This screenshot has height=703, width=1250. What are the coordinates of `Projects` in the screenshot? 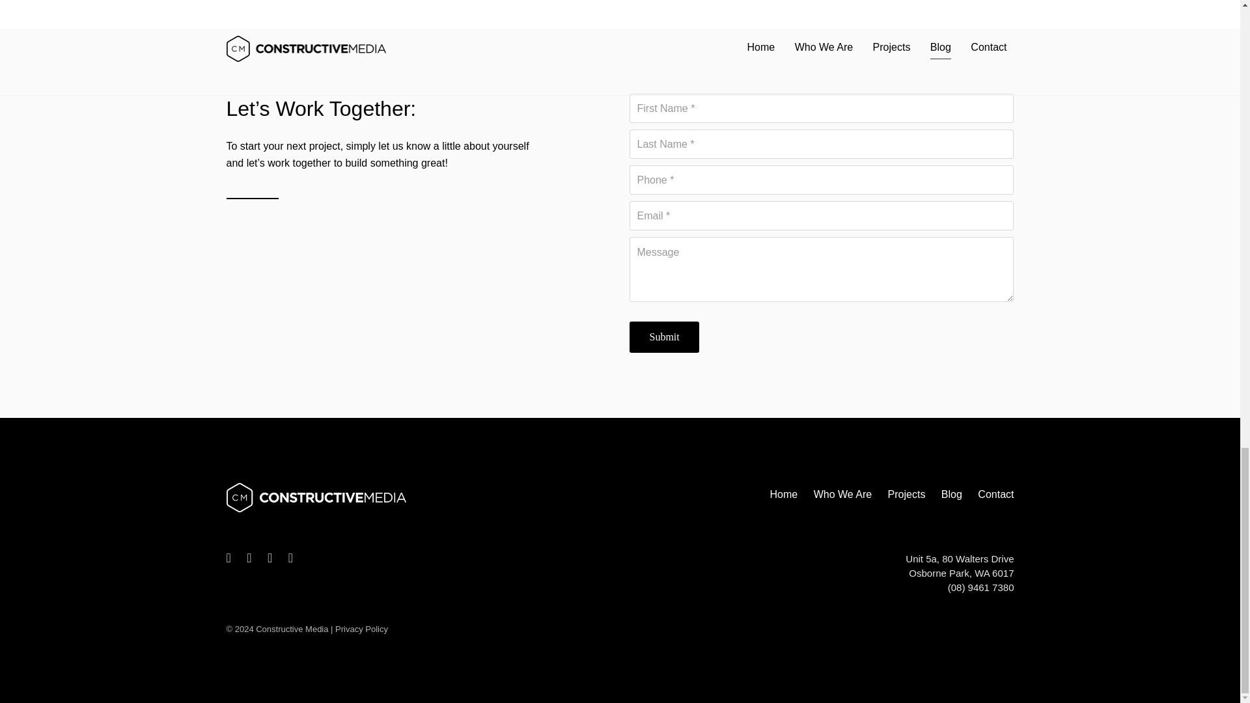 It's located at (906, 494).